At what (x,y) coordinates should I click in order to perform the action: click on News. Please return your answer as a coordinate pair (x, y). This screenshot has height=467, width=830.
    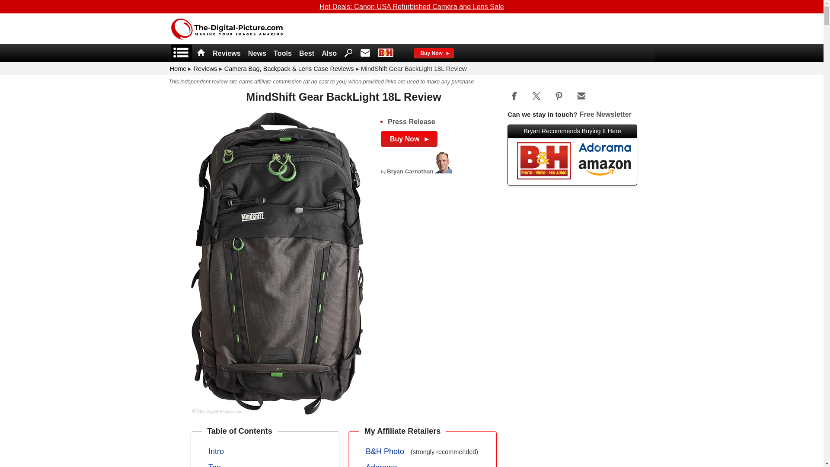
    Looking at the image, I should click on (257, 54).